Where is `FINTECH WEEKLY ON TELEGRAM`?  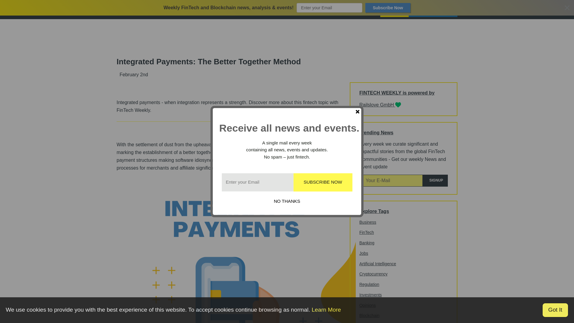
FINTECH WEEKLY ON TELEGRAM is located at coordinates (200, 10).